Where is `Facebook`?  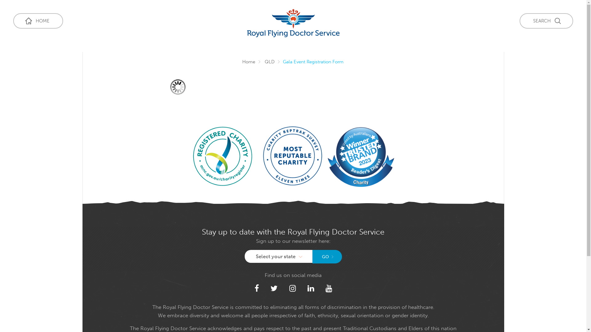
Facebook is located at coordinates (256, 288).